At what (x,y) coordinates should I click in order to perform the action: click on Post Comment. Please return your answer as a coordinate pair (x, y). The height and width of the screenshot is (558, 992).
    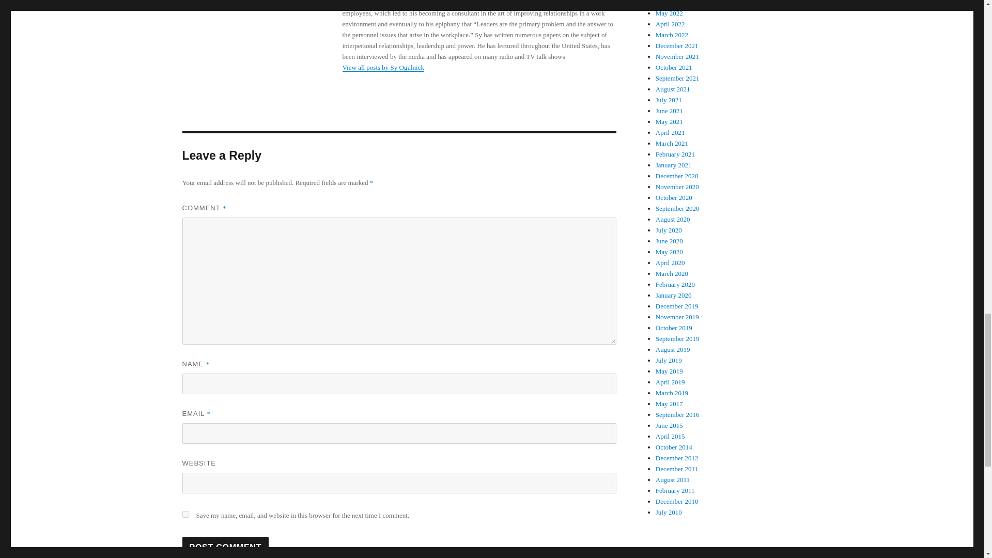
    Looking at the image, I should click on (225, 547).